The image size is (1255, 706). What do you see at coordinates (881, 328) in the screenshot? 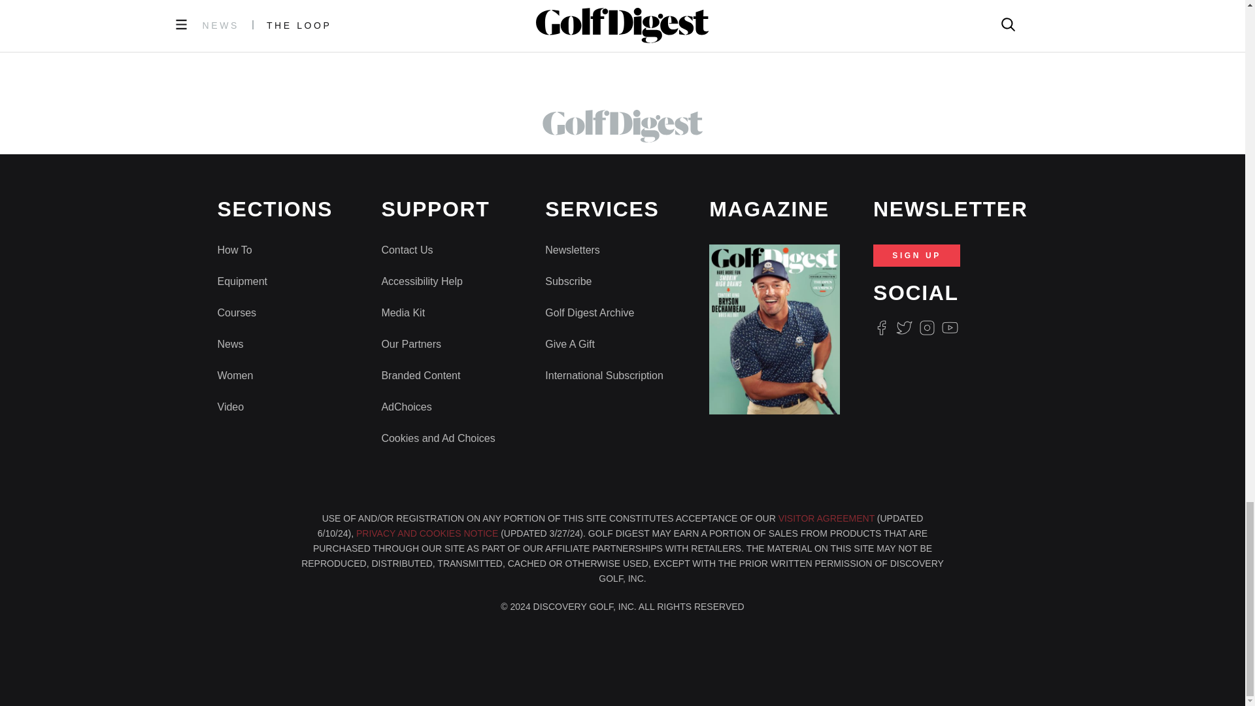
I see `Facebook Logo` at bounding box center [881, 328].